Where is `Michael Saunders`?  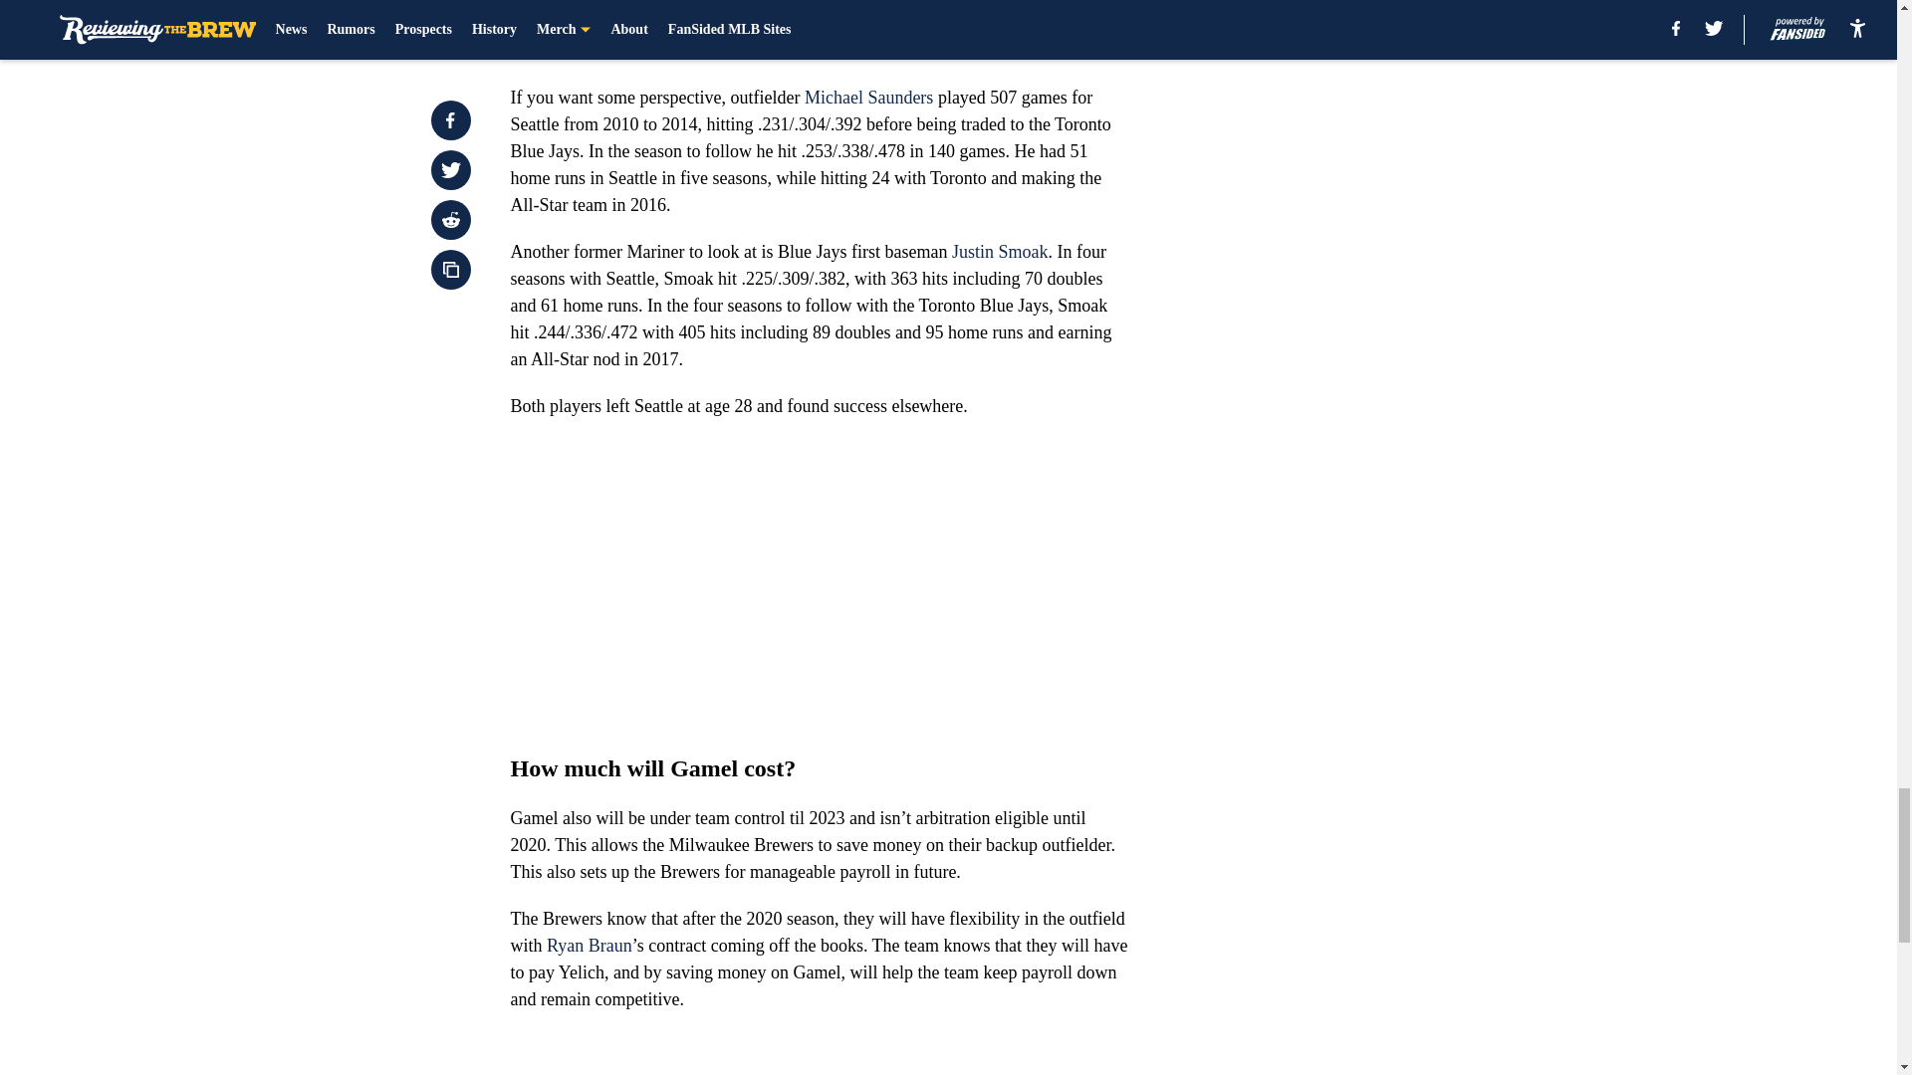 Michael Saunders is located at coordinates (868, 98).